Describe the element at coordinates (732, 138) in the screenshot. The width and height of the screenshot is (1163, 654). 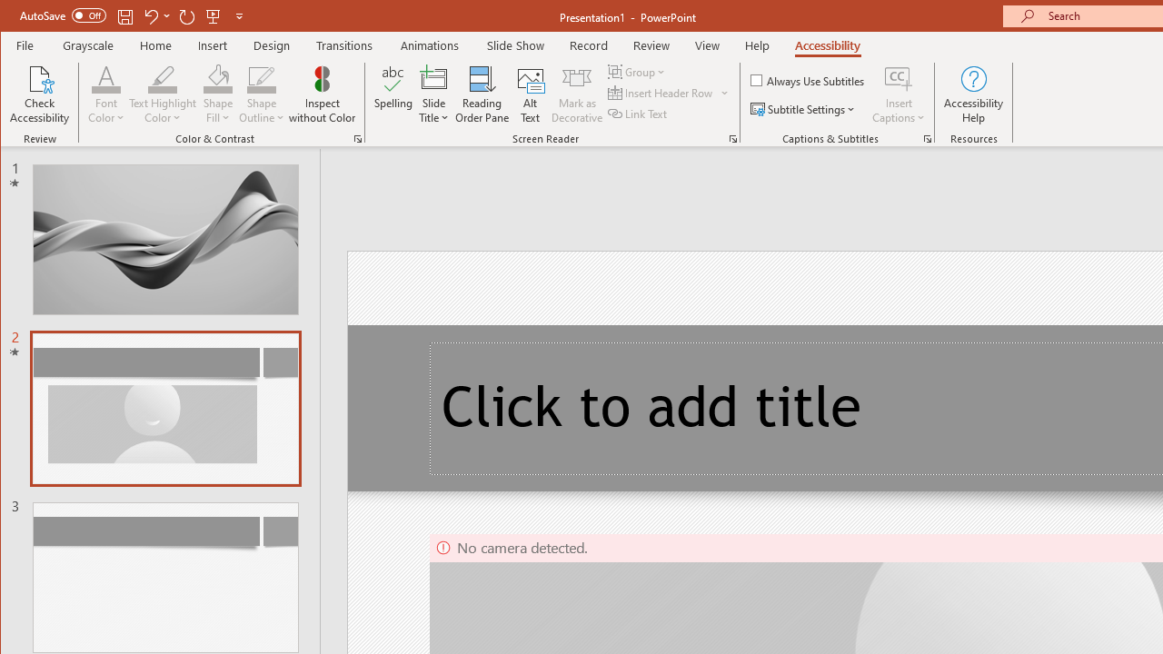
I see `Screen Reader` at that location.